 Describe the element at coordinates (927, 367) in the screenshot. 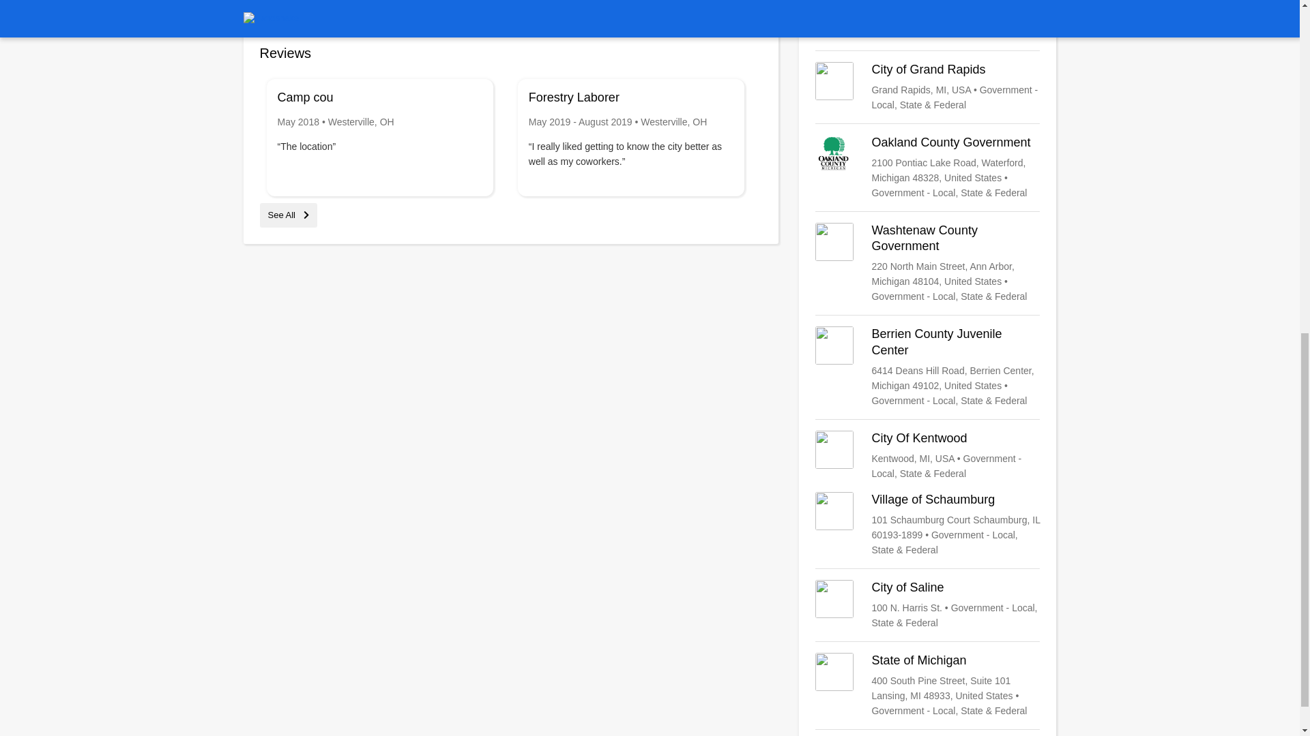

I see `Berrien County Juvenile Center` at that location.